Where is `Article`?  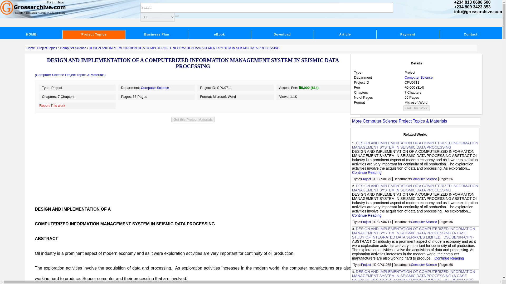
Article is located at coordinates (345, 34).